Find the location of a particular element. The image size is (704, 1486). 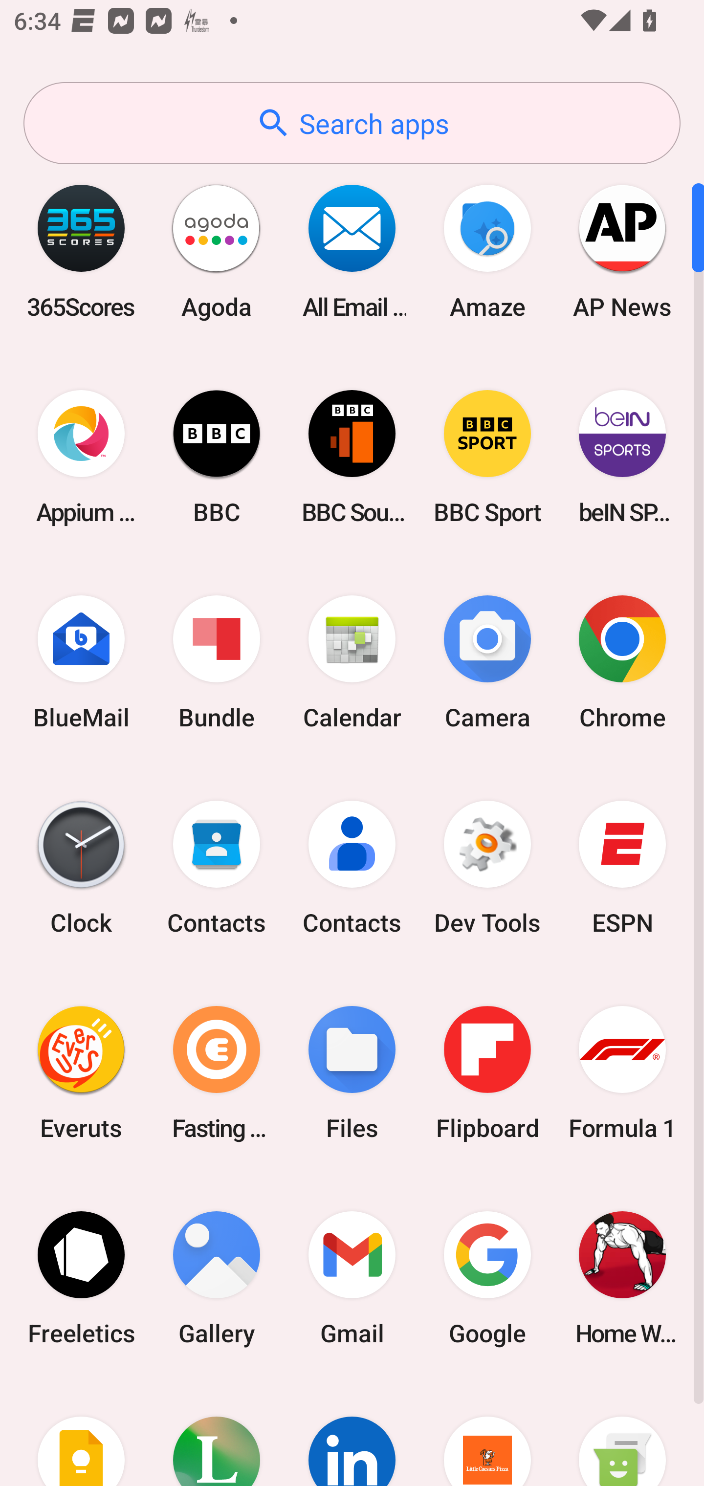

Bundle is located at coordinates (217, 663).